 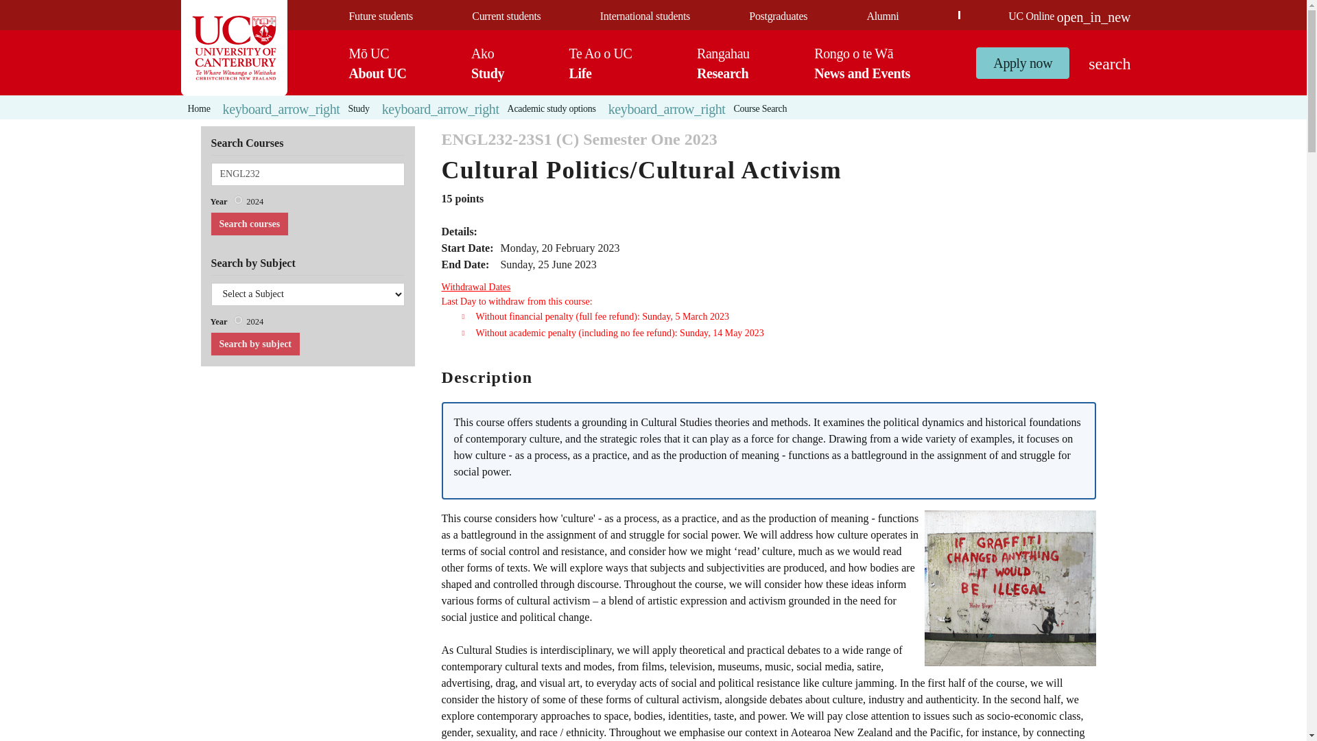 I want to click on 2024, so click(x=238, y=200).